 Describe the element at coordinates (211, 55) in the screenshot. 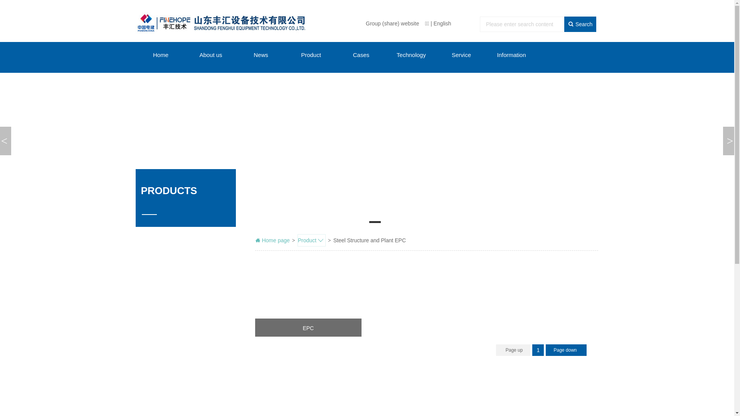

I see `About us` at that location.